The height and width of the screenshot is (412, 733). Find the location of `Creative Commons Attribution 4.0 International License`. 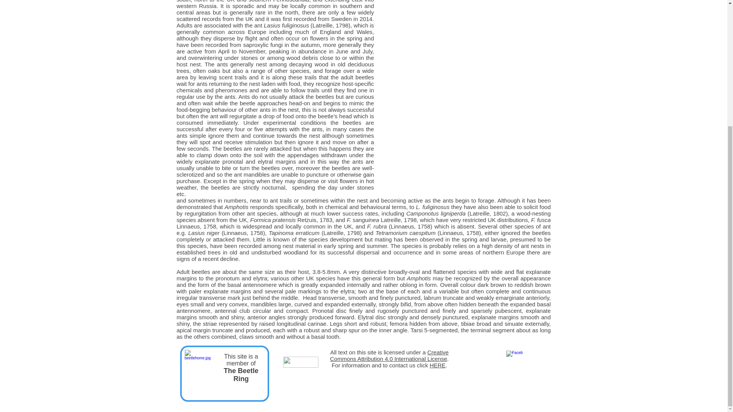

Creative Commons Attribution 4.0 International License is located at coordinates (389, 356).